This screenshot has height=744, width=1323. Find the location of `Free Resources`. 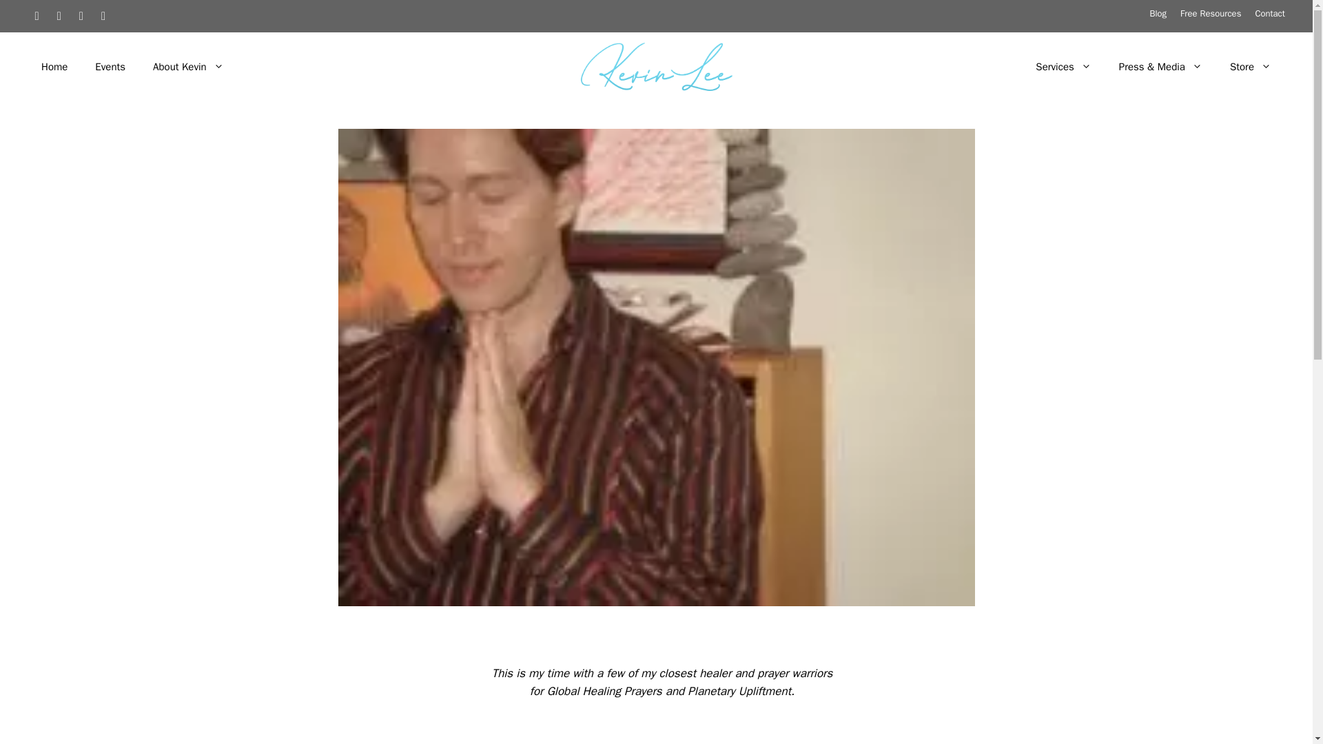

Free Resources is located at coordinates (1210, 13).